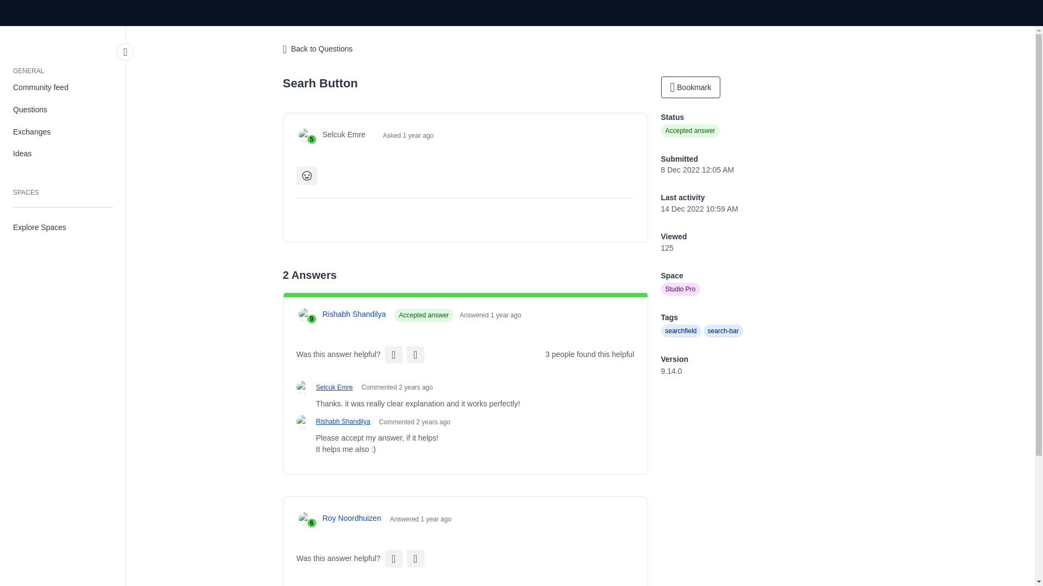  I want to click on Rishabh Shandilya, so click(354, 314).